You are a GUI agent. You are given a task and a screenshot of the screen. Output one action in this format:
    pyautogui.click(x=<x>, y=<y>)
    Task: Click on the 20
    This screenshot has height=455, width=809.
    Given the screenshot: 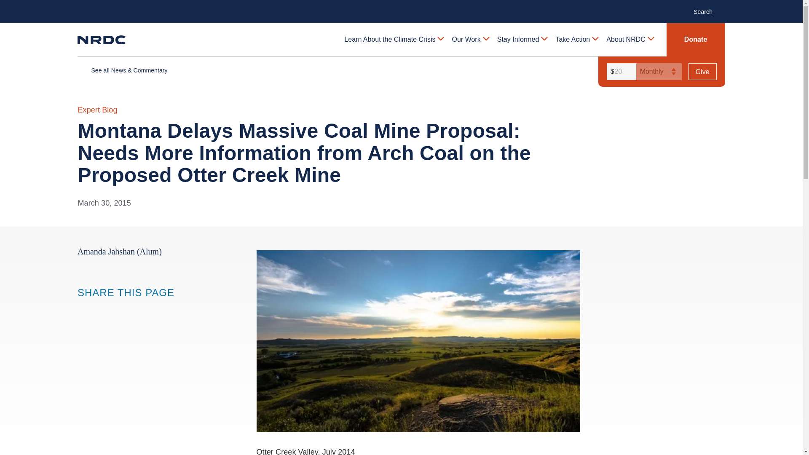 What is the action you would take?
    pyautogui.click(x=620, y=72)
    